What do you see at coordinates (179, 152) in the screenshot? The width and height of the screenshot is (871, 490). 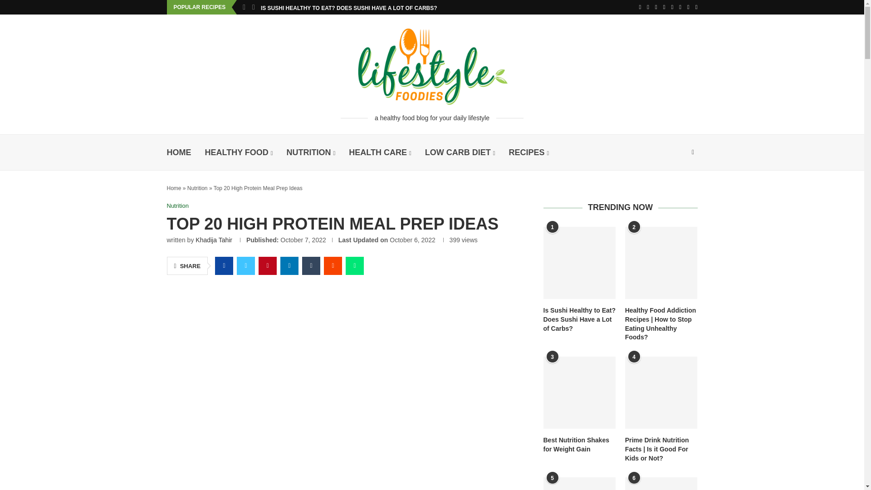 I see `HOME` at bounding box center [179, 152].